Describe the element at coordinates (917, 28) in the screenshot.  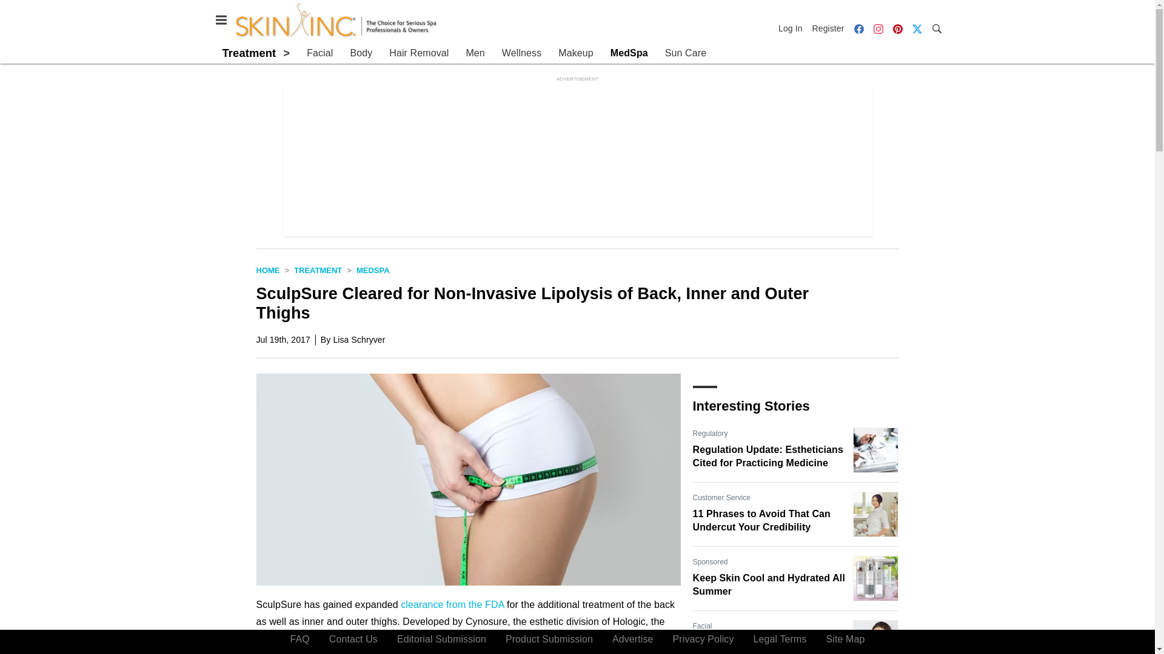
I see `Twitter X icon` at that location.